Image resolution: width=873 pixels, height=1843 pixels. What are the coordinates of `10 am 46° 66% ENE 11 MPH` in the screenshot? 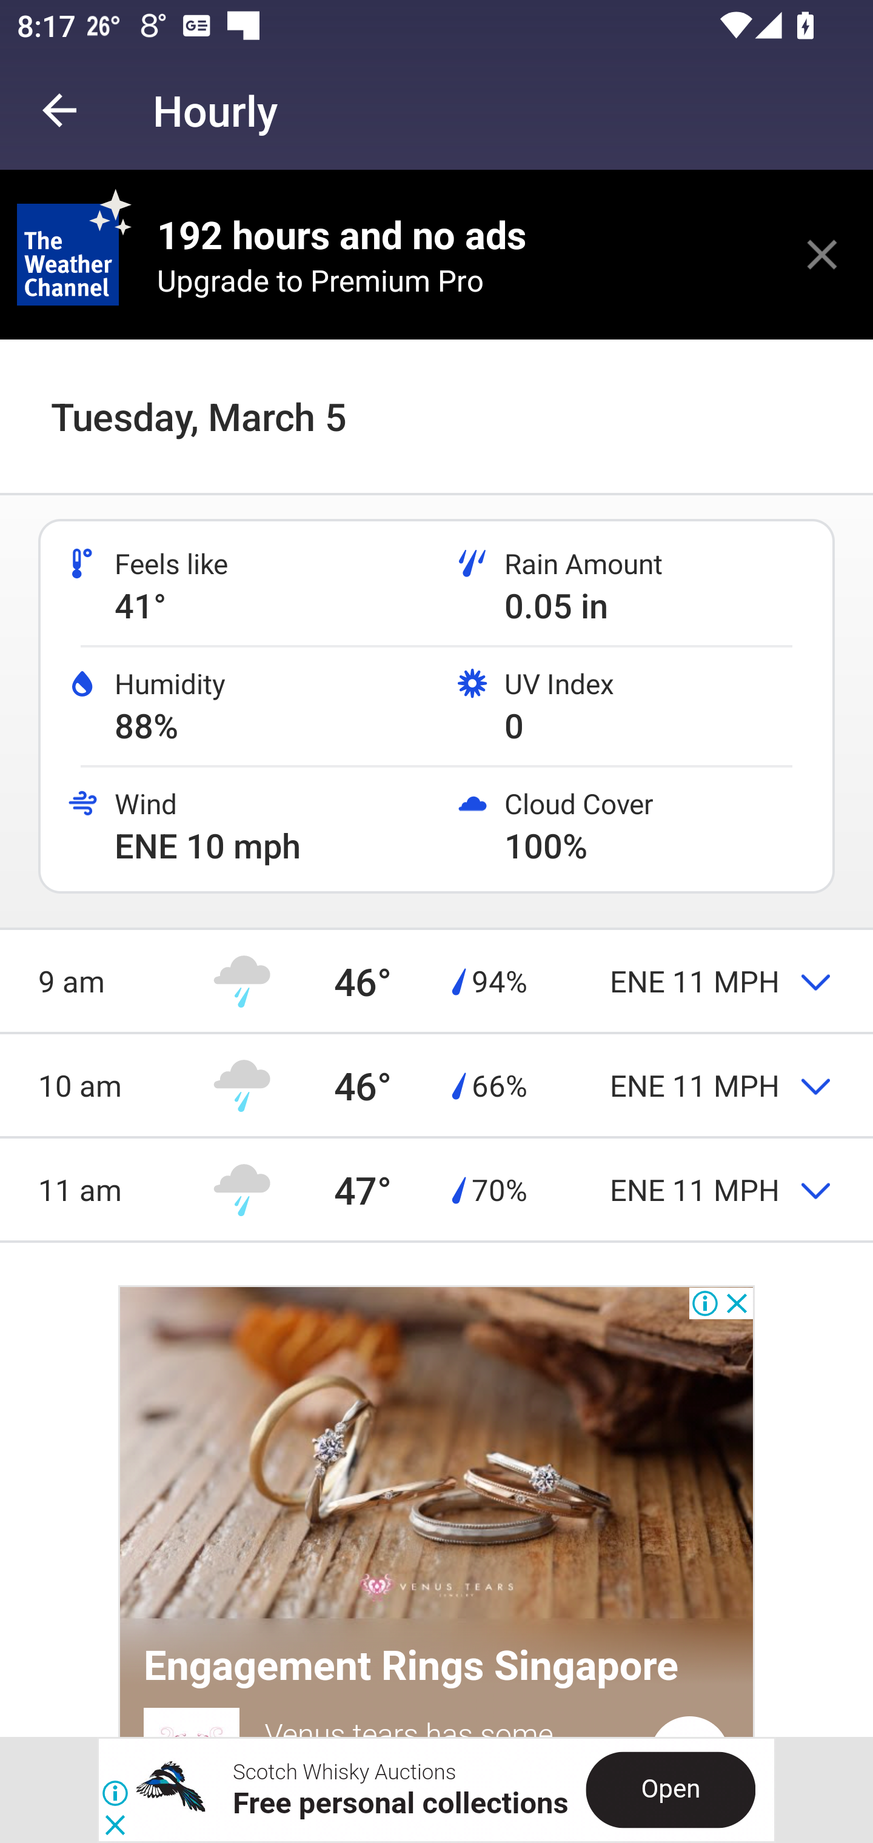 It's located at (436, 1084).